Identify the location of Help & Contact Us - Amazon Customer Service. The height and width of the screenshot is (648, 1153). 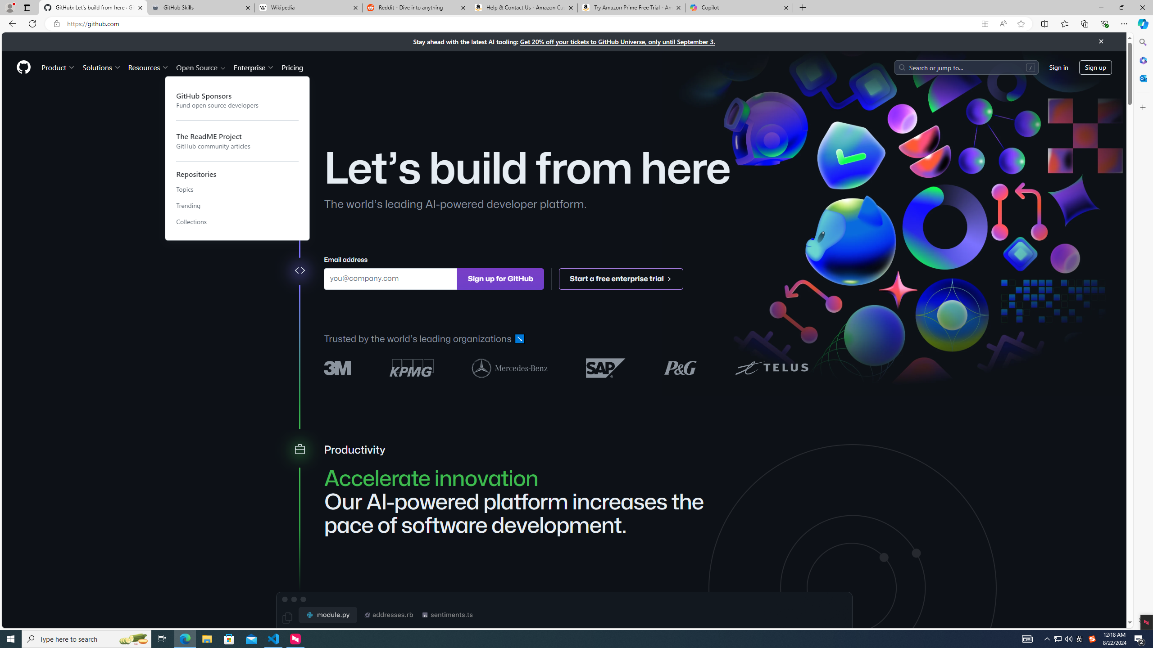
(523, 8).